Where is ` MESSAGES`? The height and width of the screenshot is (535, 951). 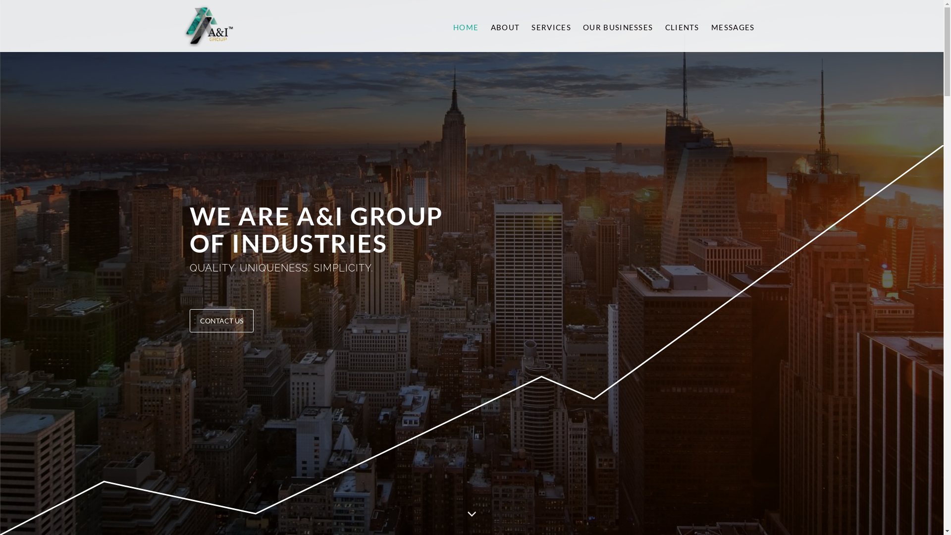  MESSAGES is located at coordinates (732, 26).